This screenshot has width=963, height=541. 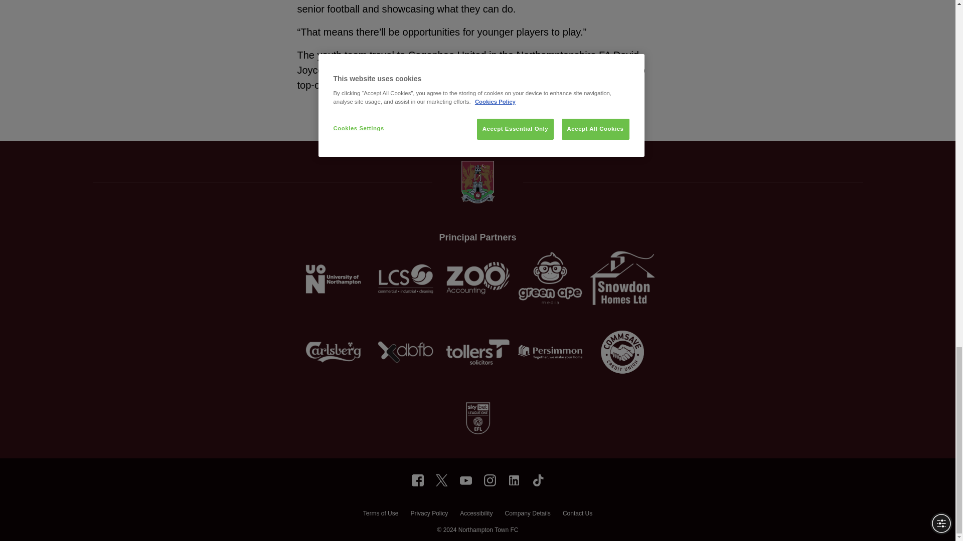 I want to click on Privacy Policy, so click(x=428, y=514).